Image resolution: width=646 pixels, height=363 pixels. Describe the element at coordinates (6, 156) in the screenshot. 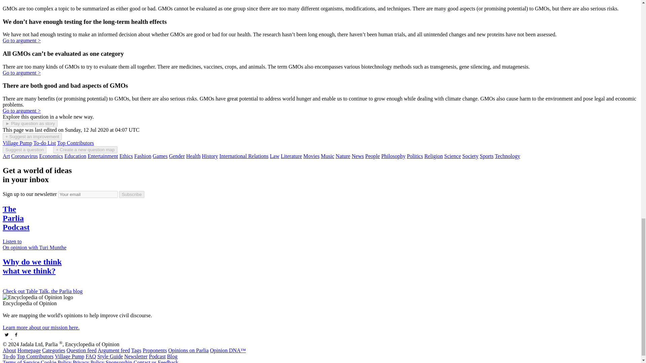

I see `Category item` at that location.